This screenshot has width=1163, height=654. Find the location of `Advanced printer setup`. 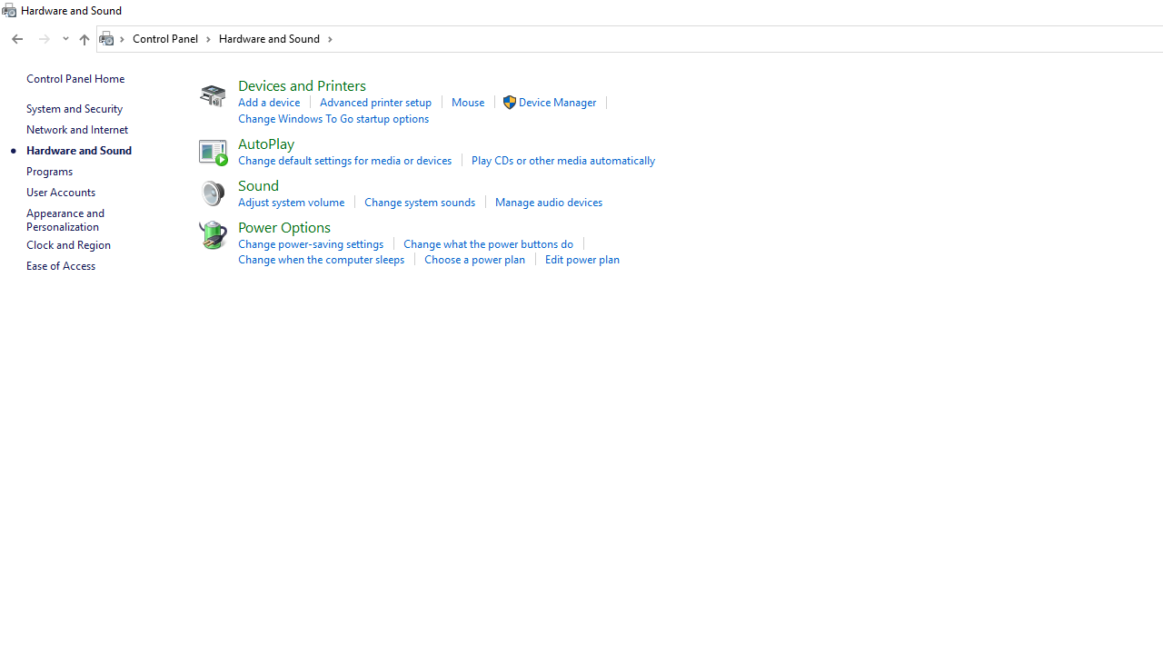

Advanced printer setup is located at coordinates (375, 102).